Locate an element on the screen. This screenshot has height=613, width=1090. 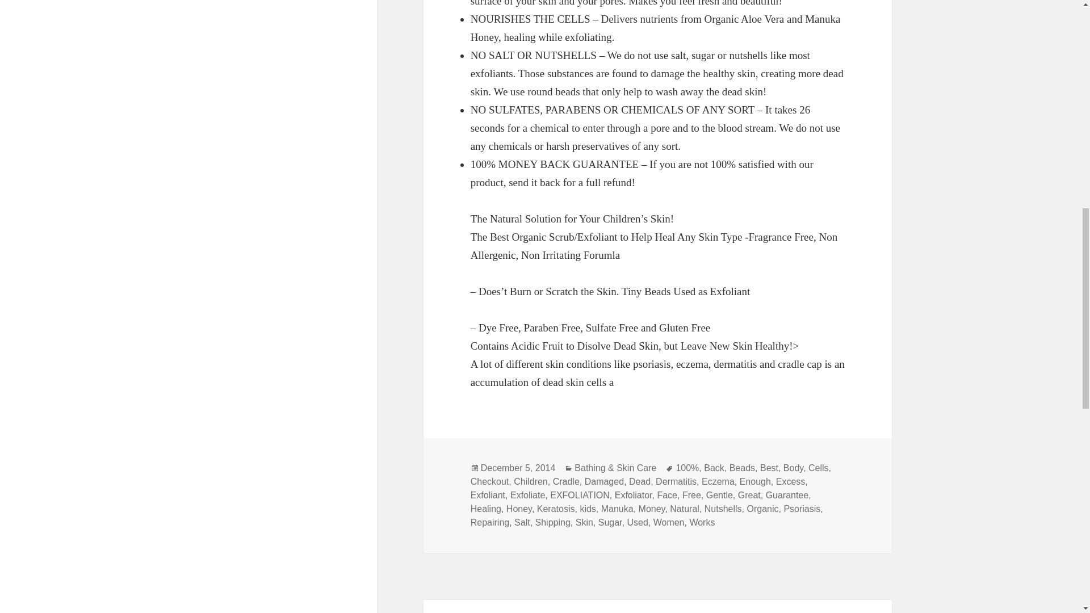
Body is located at coordinates (794, 468).